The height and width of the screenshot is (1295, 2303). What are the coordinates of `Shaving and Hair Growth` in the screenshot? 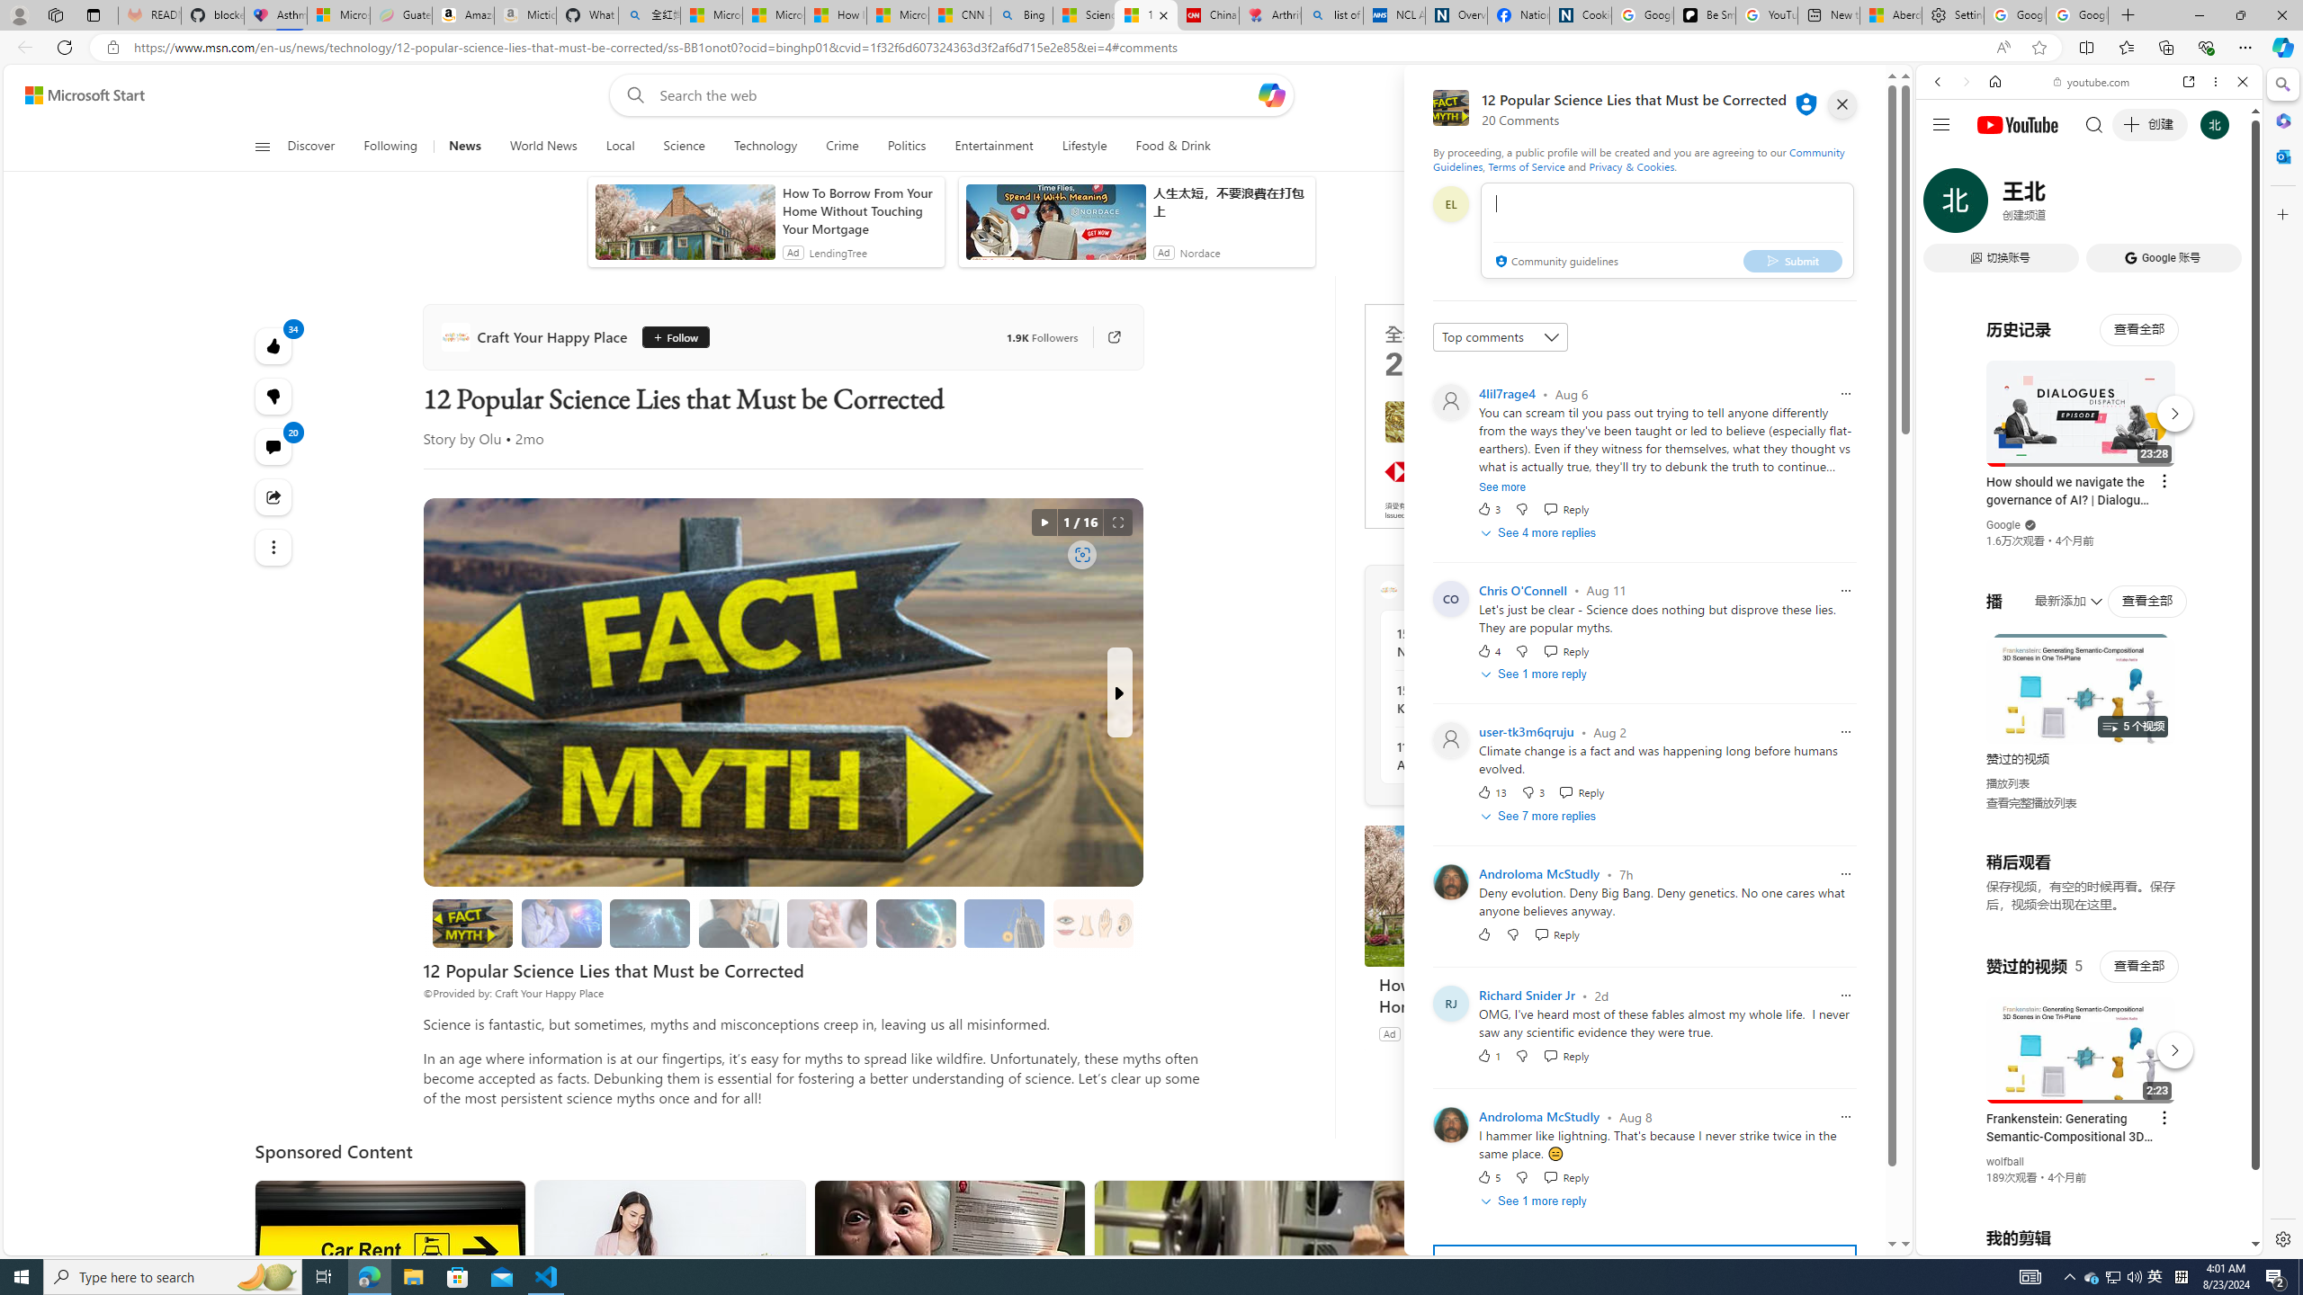 It's located at (738, 923).